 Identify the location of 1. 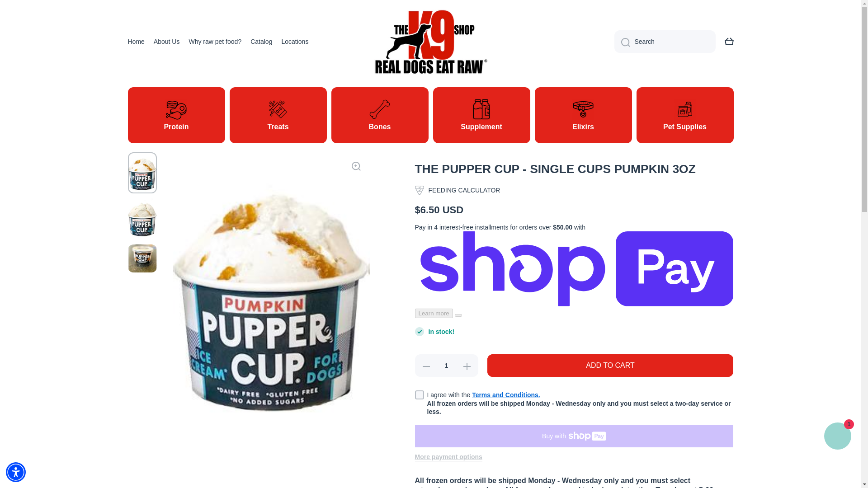
(446, 365).